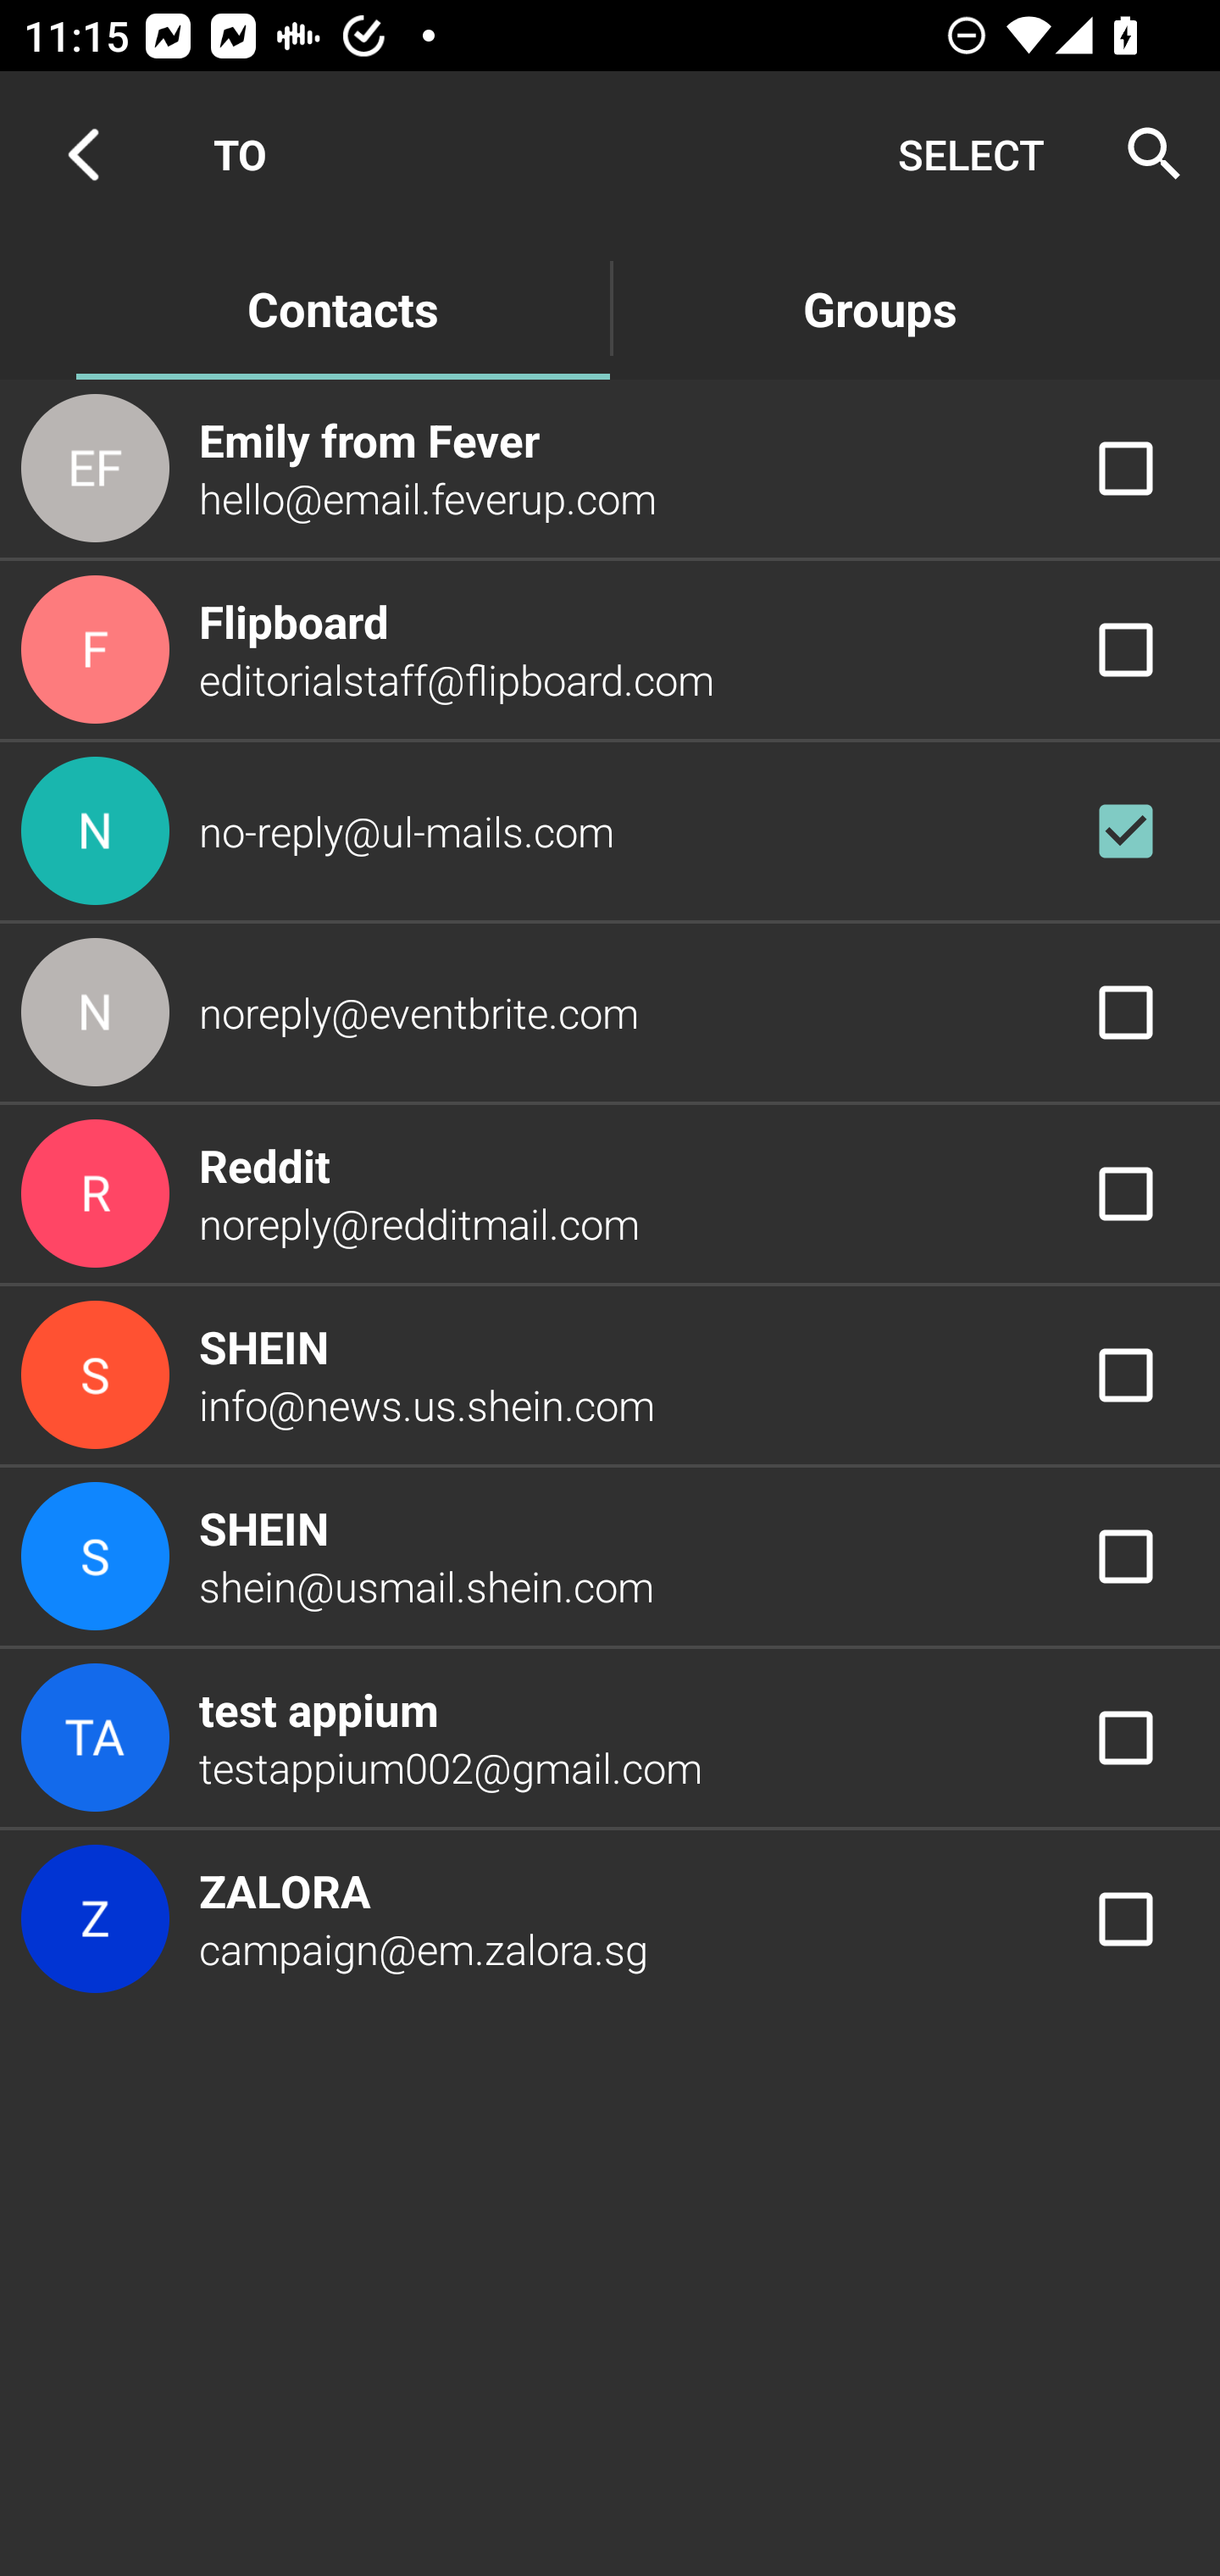 The width and height of the screenshot is (1220, 2576). Describe the element at coordinates (342, 307) in the screenshot. I see `Contacts` at that location.